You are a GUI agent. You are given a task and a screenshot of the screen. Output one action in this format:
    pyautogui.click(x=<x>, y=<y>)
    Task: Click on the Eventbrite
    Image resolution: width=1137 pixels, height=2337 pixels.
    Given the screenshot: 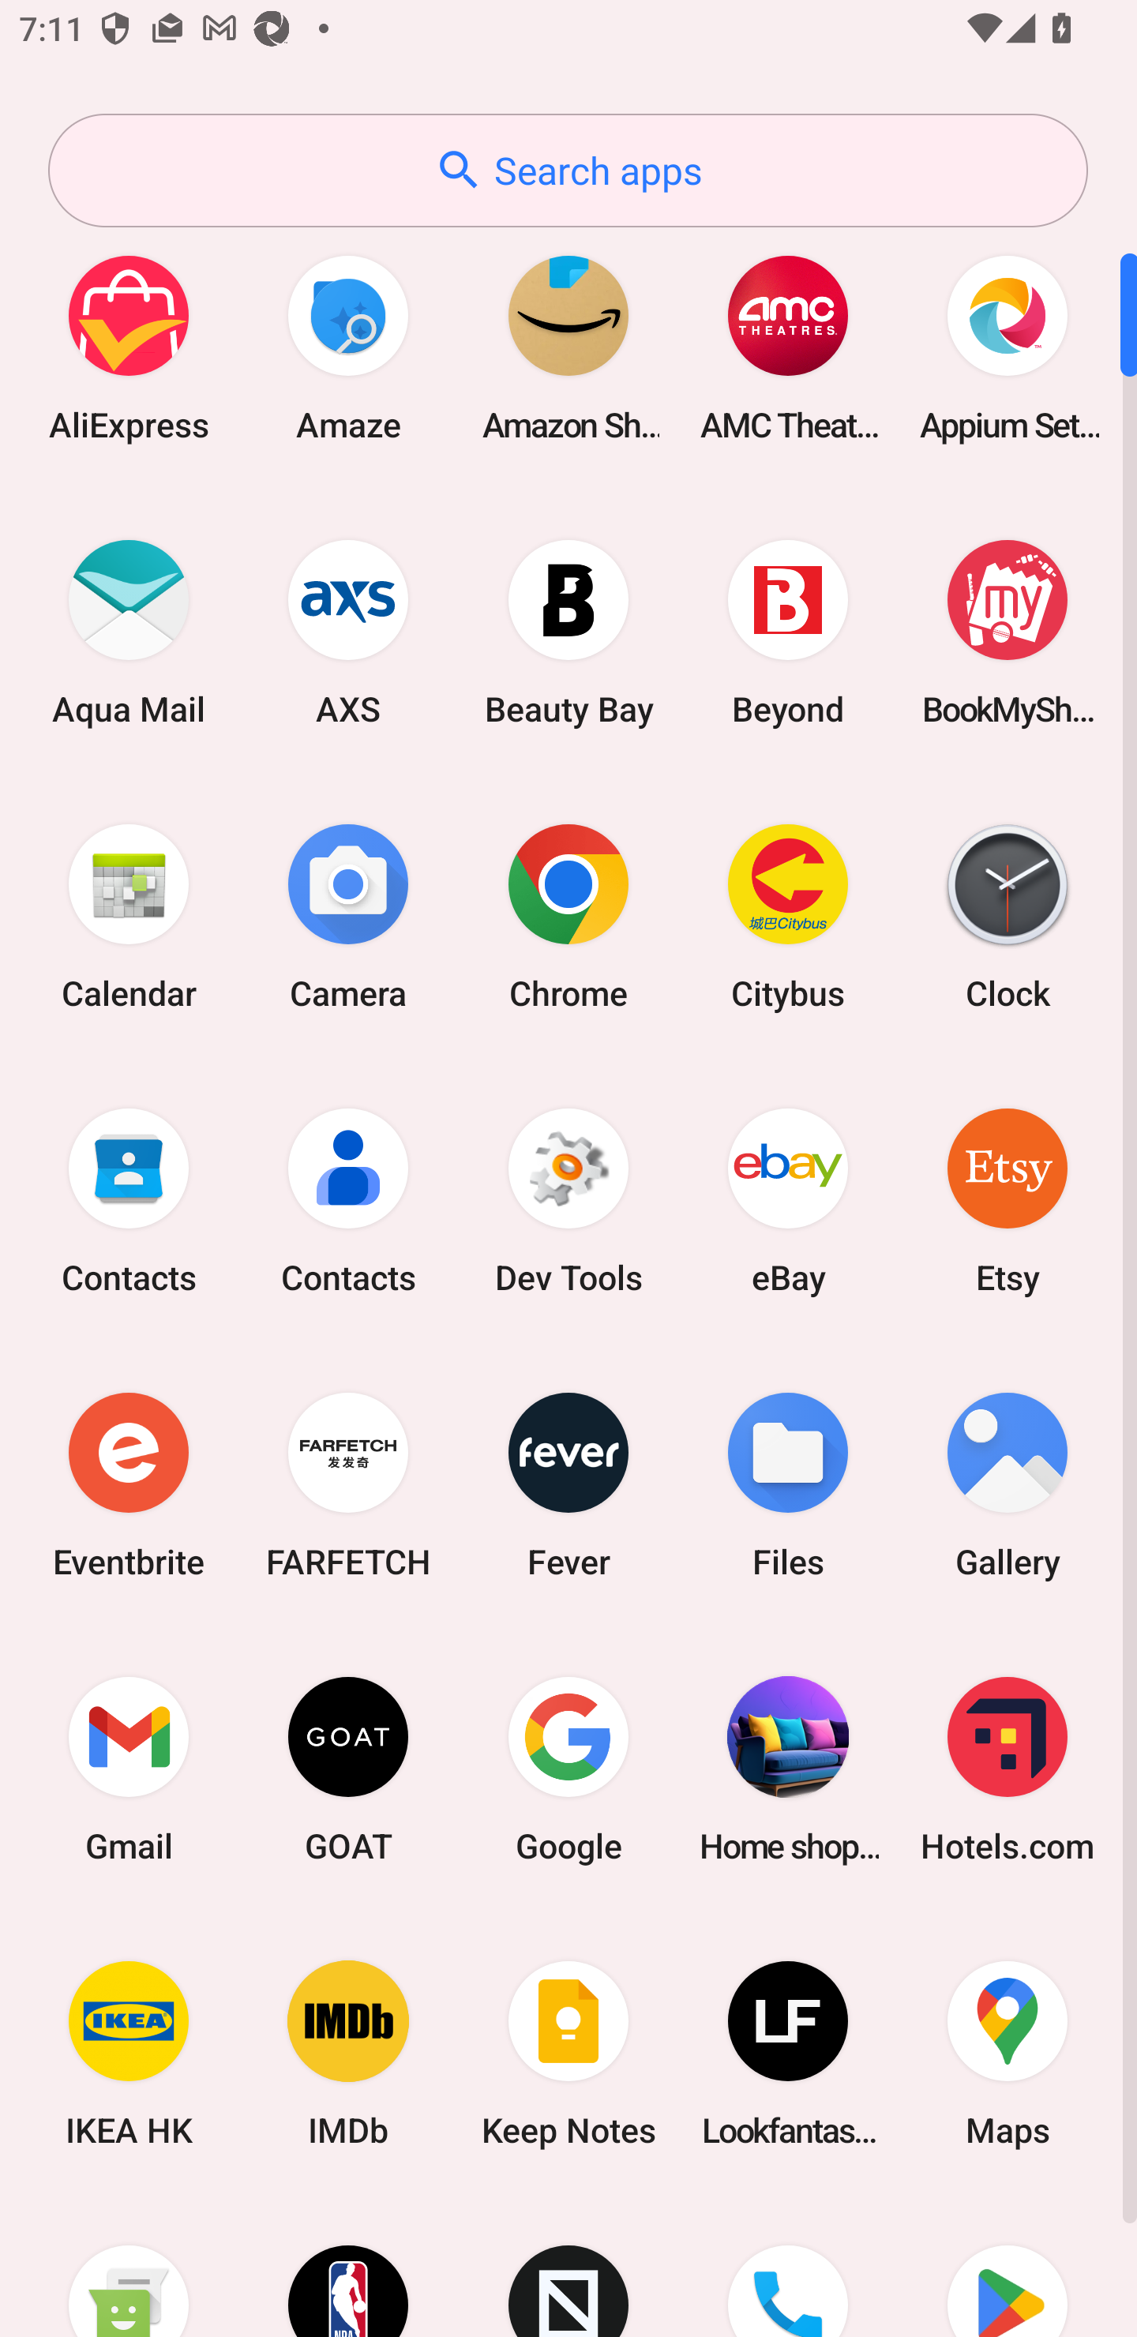 What is the action you would take?
    pyautogui.click(x=129, y=1484)
    